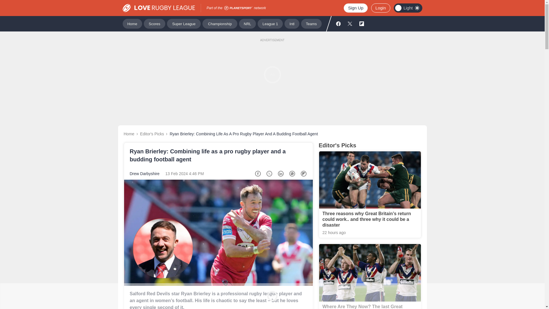 The width and height of the screenshot is (549, 309). Describe the element at coordinates (355, 8) in the screenshot. I see `Sign Up` at that location.